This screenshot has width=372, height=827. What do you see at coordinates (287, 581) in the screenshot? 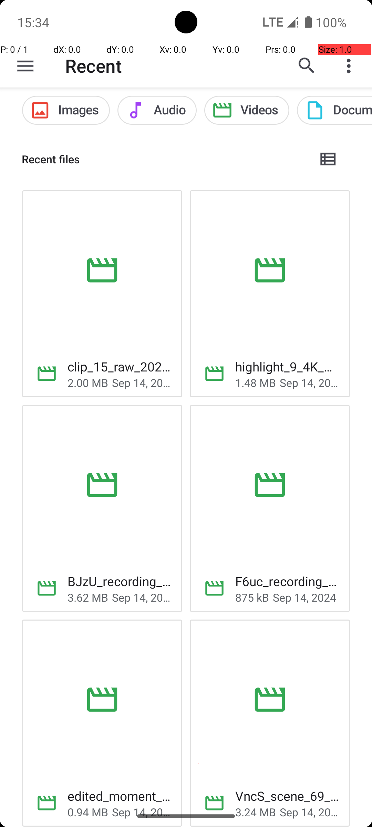
I see `F6uc_recording_24_HD.mp4` at bounding box center [287, 581].